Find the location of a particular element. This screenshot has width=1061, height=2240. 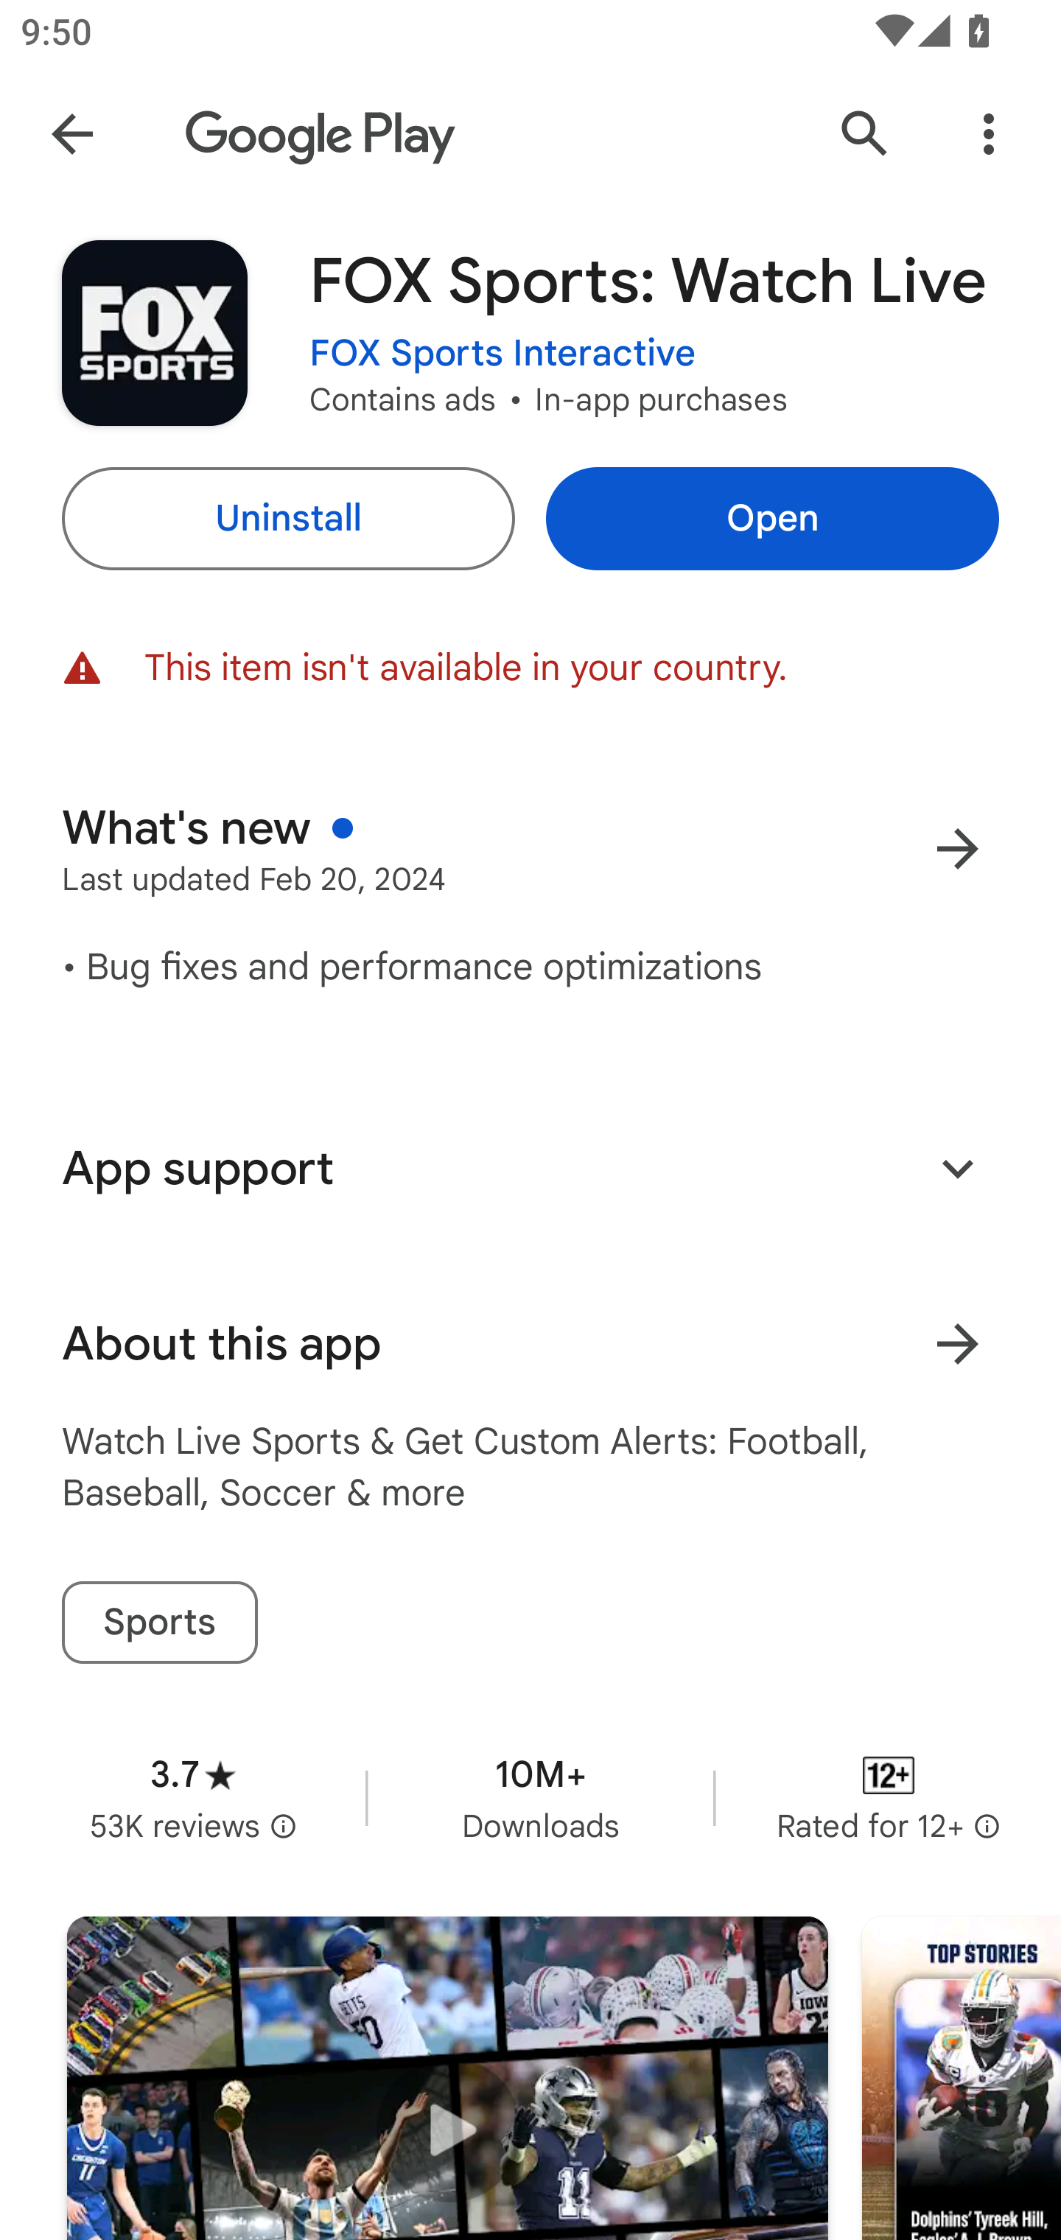

Open is located at coordinates (772, 519).